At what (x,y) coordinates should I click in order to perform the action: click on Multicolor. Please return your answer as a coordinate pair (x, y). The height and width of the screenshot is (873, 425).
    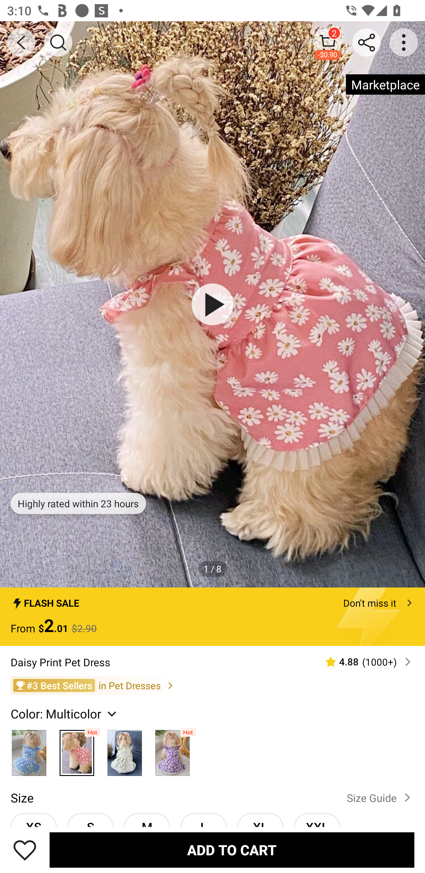
    Looking at the image, I should click on (77, 750).